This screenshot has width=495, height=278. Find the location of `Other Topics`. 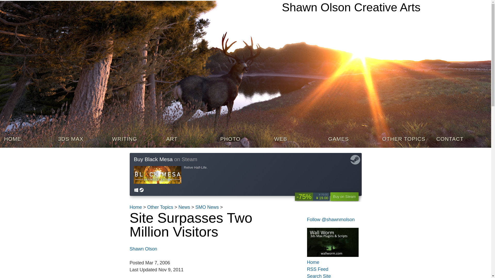

Other Topics is located at coordinates (160, 207).